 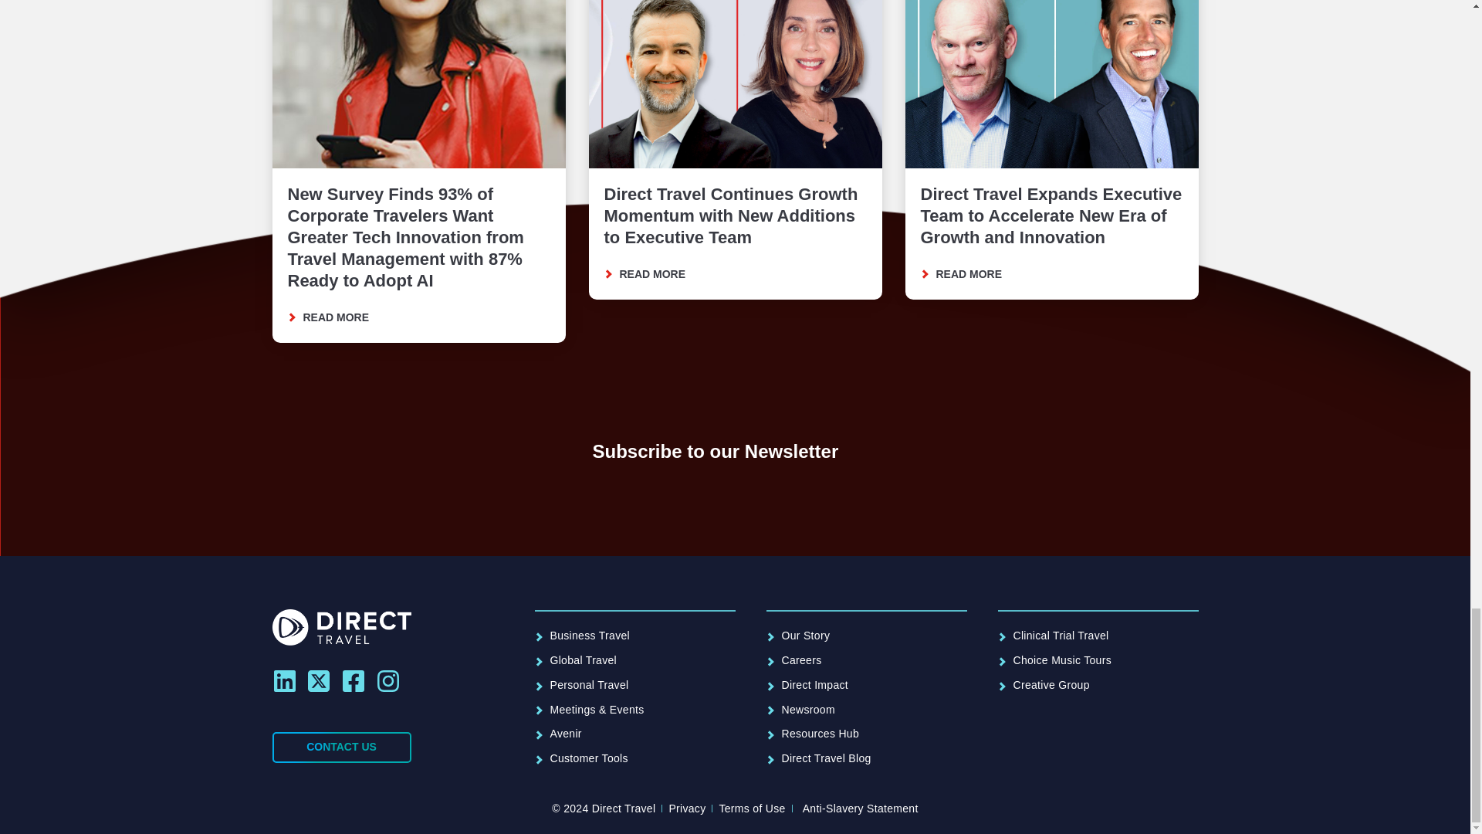 I want to click on READ MORE, so click(x=335, y=317).